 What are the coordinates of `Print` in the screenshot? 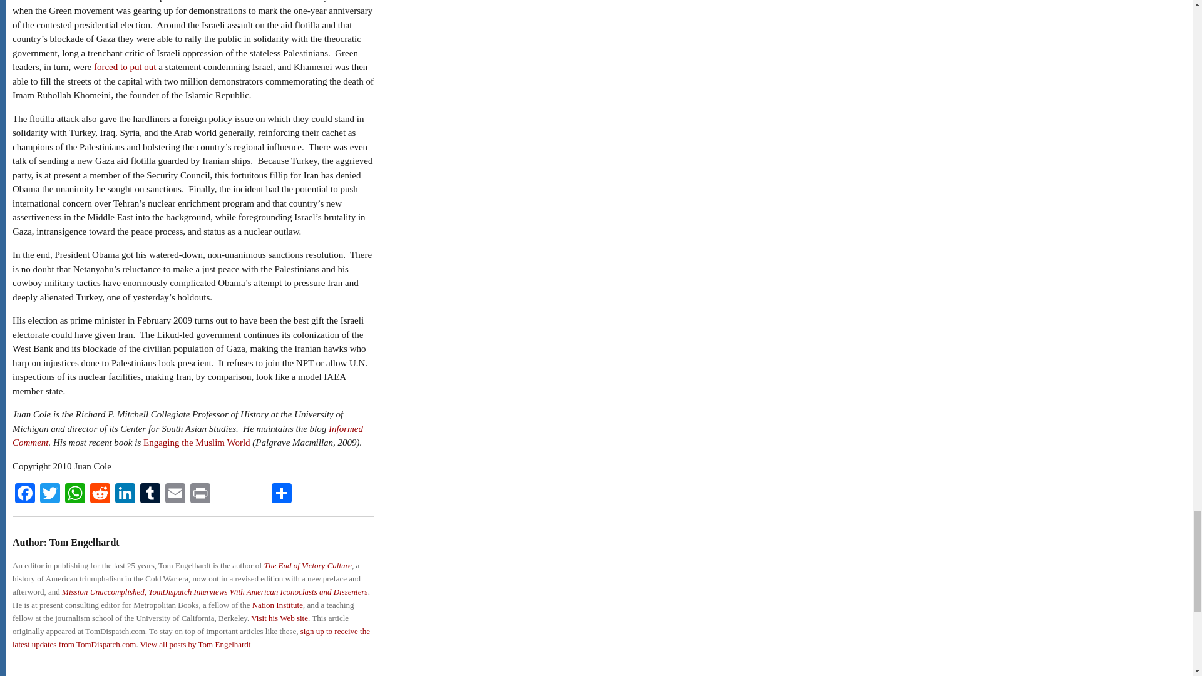 It's located at (200, 494).